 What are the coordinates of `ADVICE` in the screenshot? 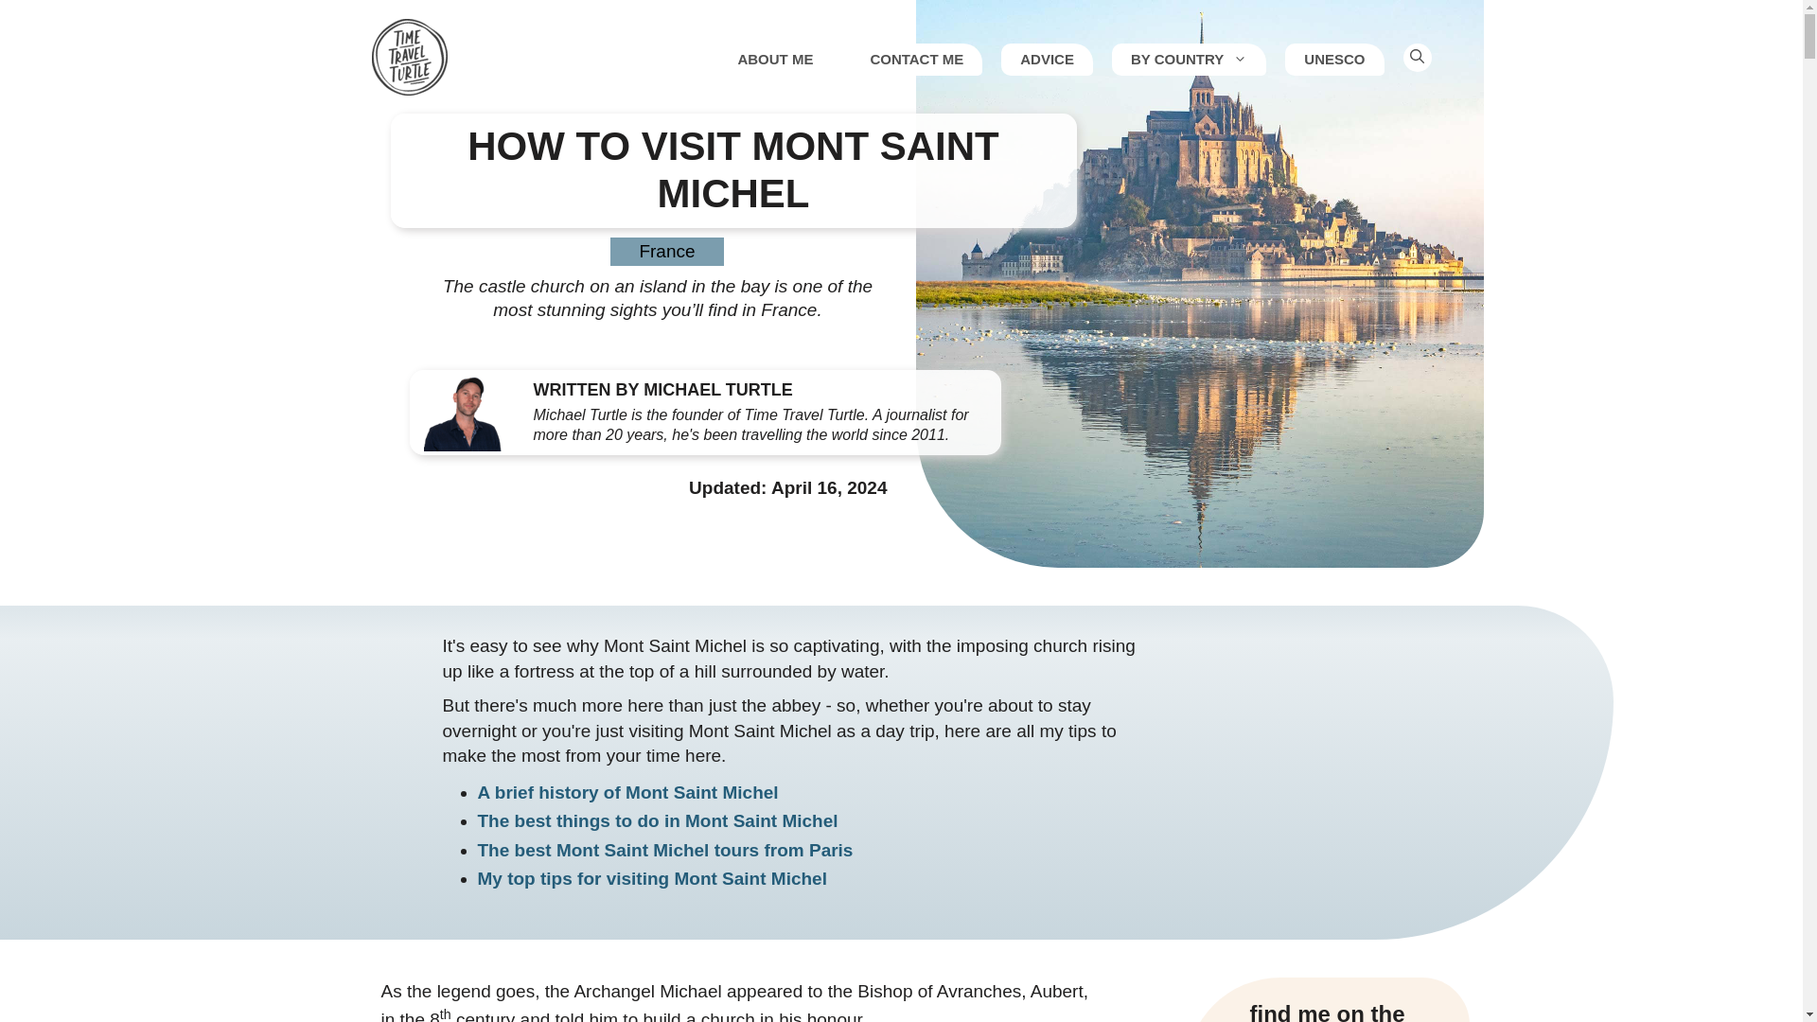 It's located at (1047, 59).